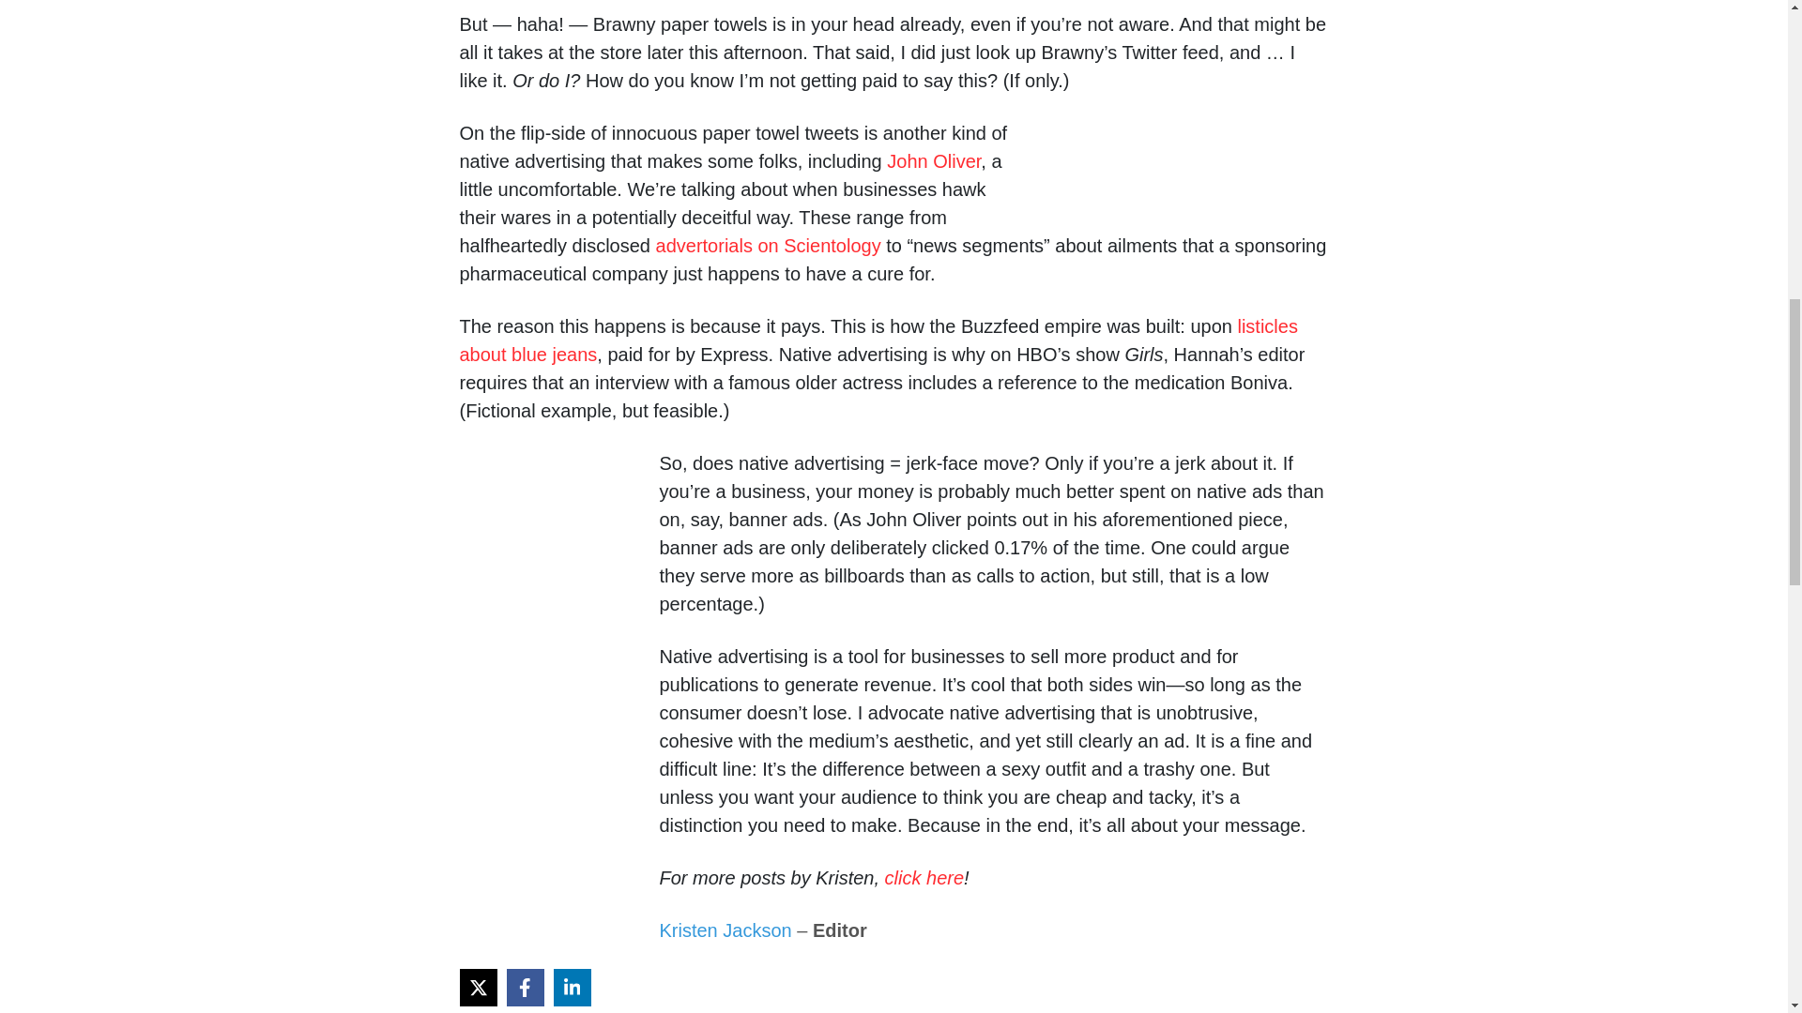 The image size is (1802, 1013). What do you see at coordinates (878, 340) in the screenshot?
I see `listicles about blue jeans` at bounding box center [878, 340].